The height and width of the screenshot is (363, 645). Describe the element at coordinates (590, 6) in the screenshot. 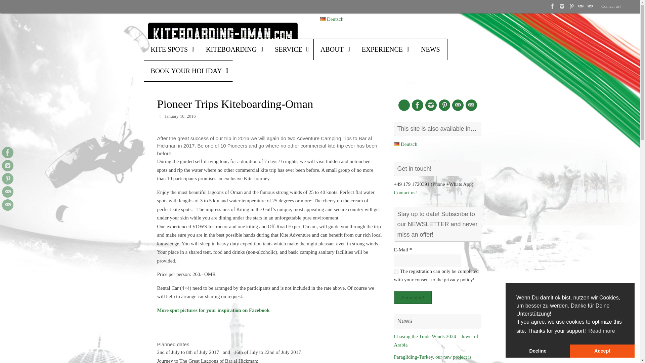

I see `Write an E-Mail!` at that location.